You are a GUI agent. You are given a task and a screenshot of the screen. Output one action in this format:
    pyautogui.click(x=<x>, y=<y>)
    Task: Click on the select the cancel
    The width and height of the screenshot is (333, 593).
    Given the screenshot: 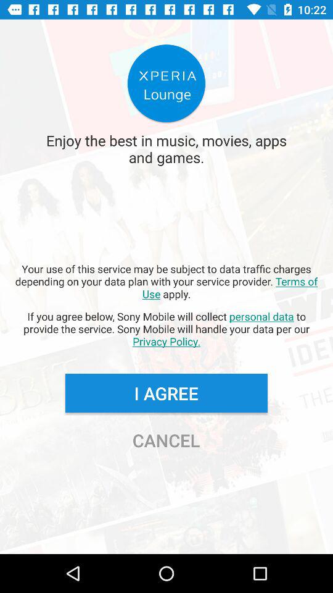 What is the action you would take?
    pyautogui.click(x=166, y=440)
    